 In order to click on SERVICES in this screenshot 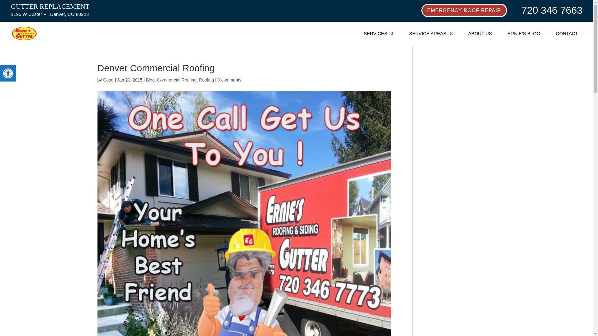, I will do `click(378, 34)`.